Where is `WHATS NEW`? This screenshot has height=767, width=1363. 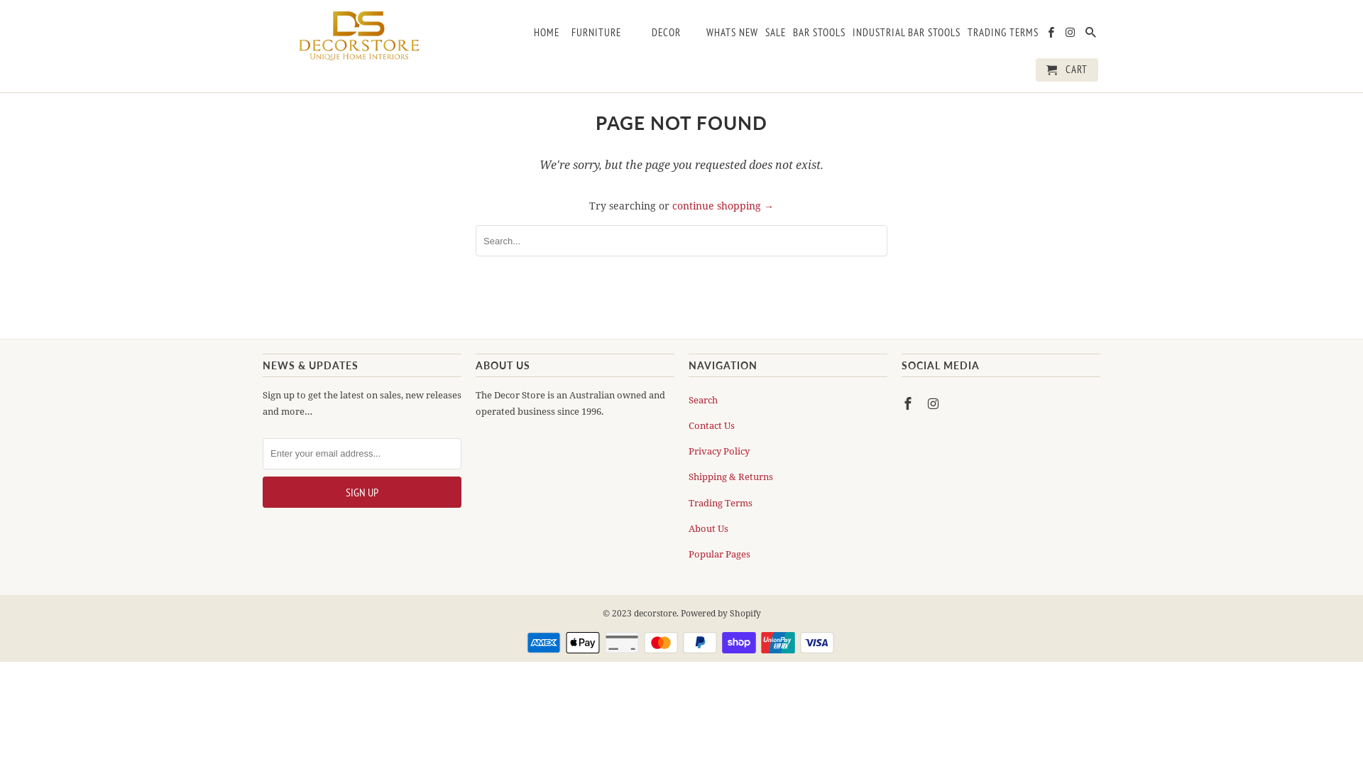
WHATS NEW is located at coordinates (732, 36).